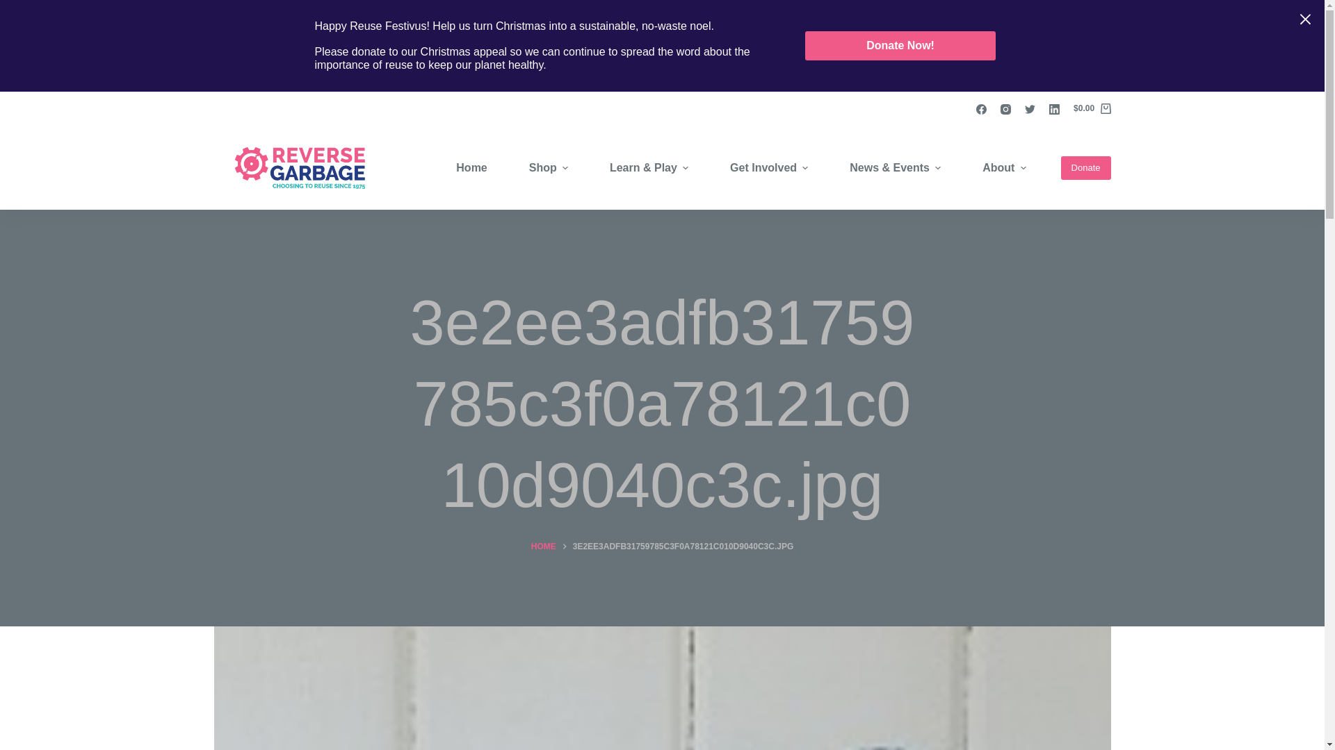  Describe the element at coordinates (471, 168) in the screenshot. I see `Home` at that location.